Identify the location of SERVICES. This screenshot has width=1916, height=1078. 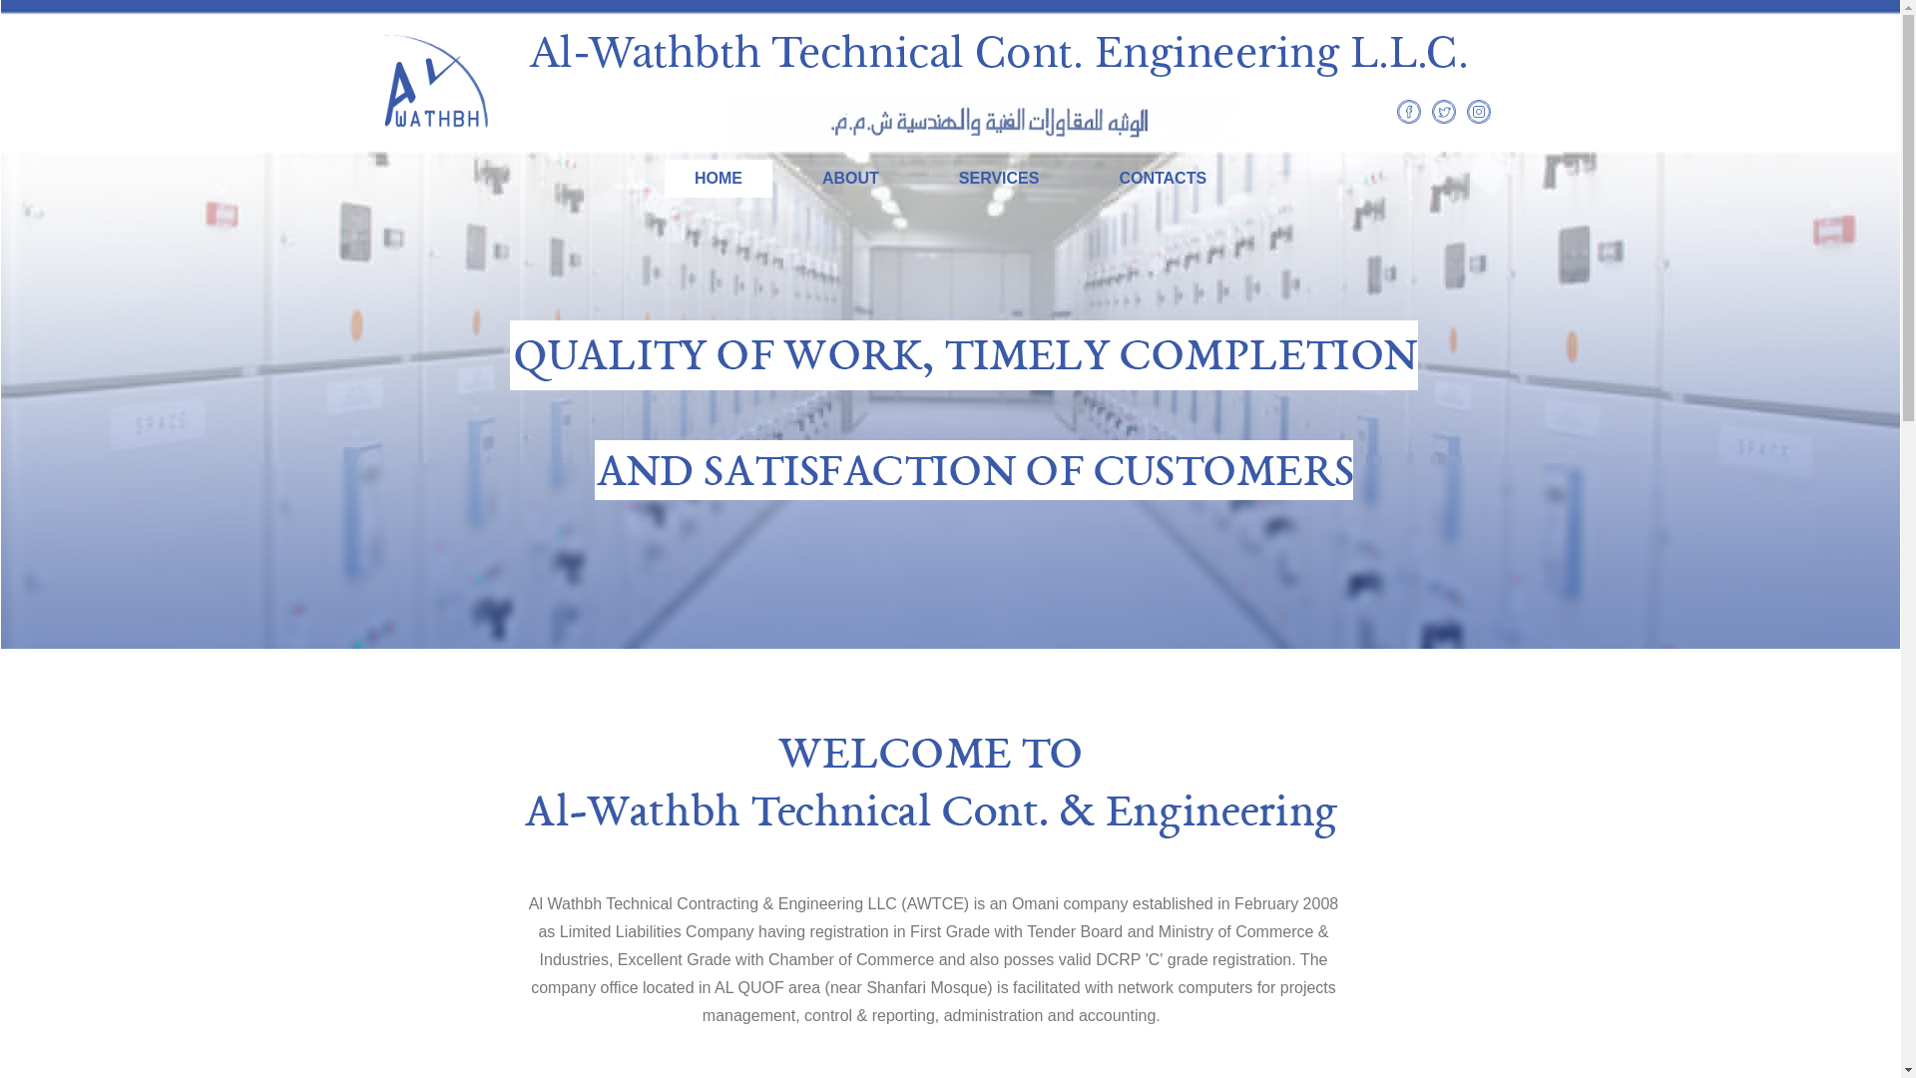
(999, 178).